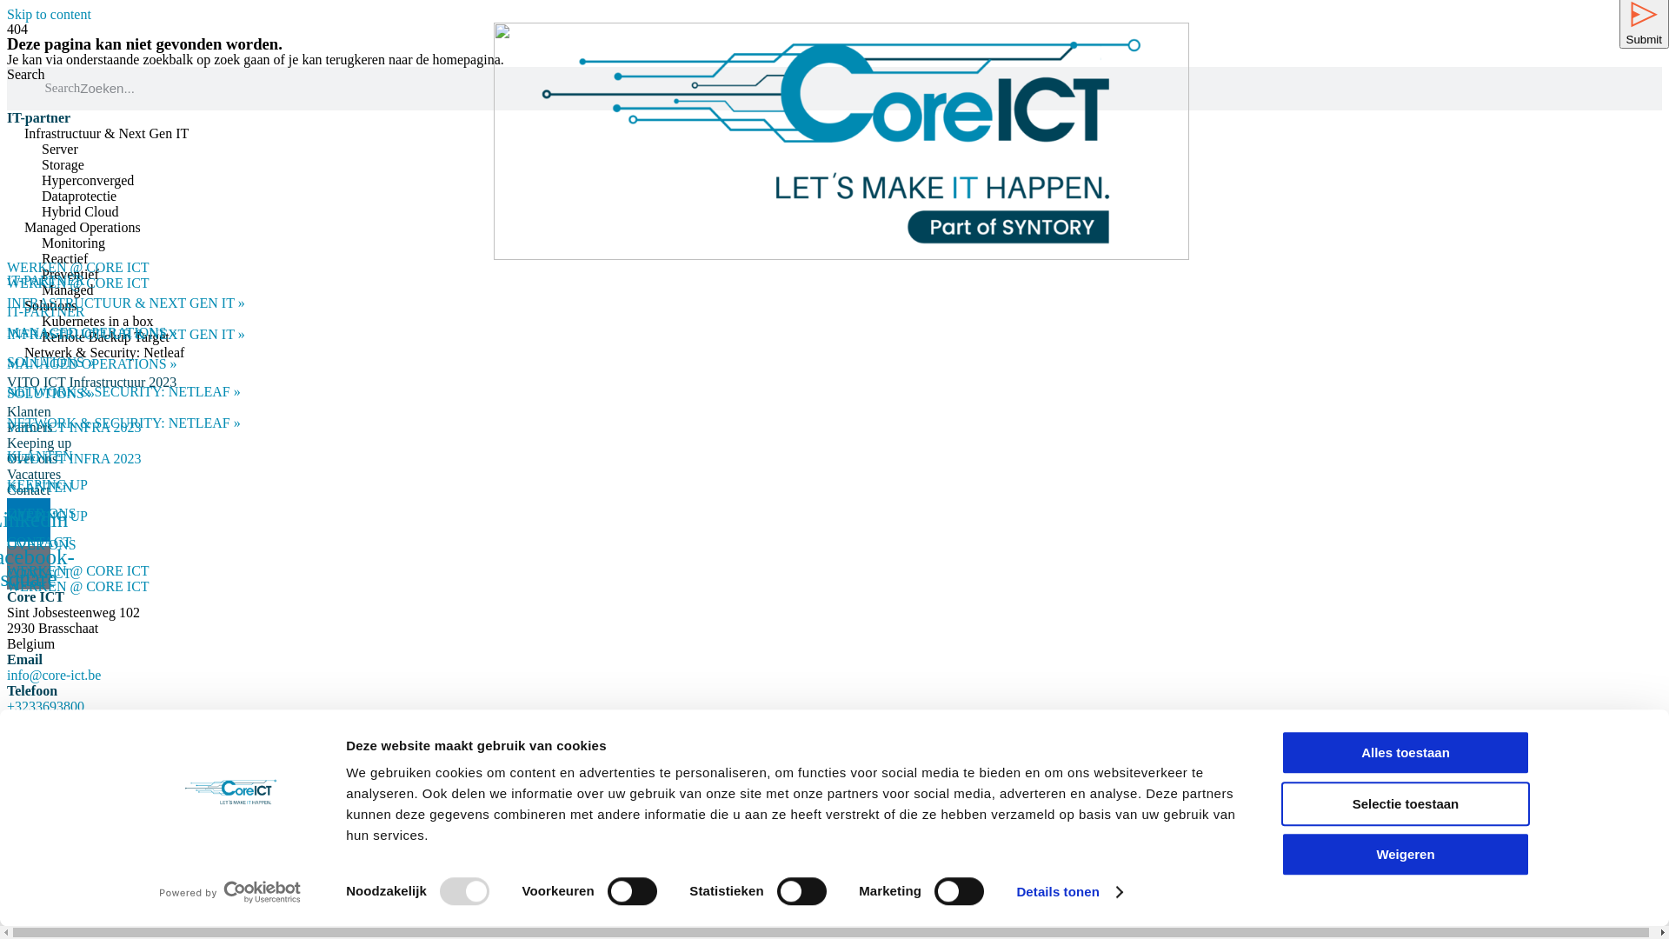 This screenshot has width=1669, height=939. I want to click on VITO ICT INFRA 2023, so click(75, 459).